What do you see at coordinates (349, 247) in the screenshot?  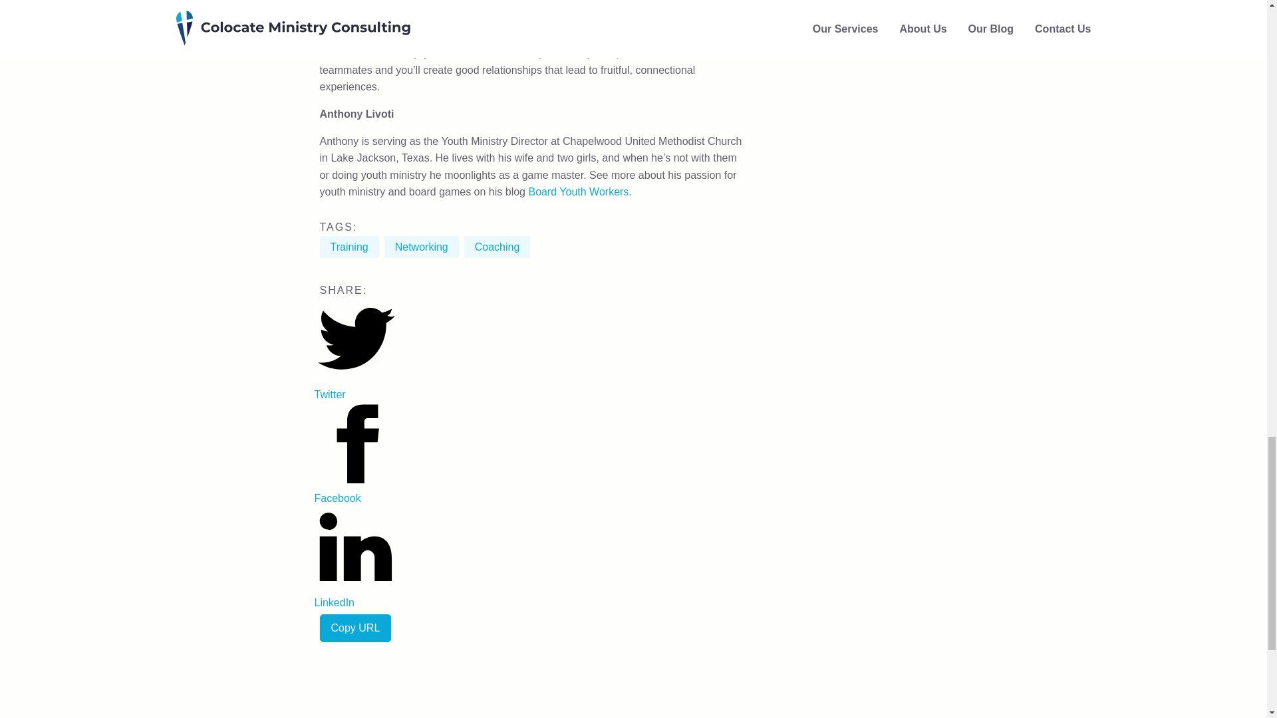 I see `Training` at bounding box center [349, 247].